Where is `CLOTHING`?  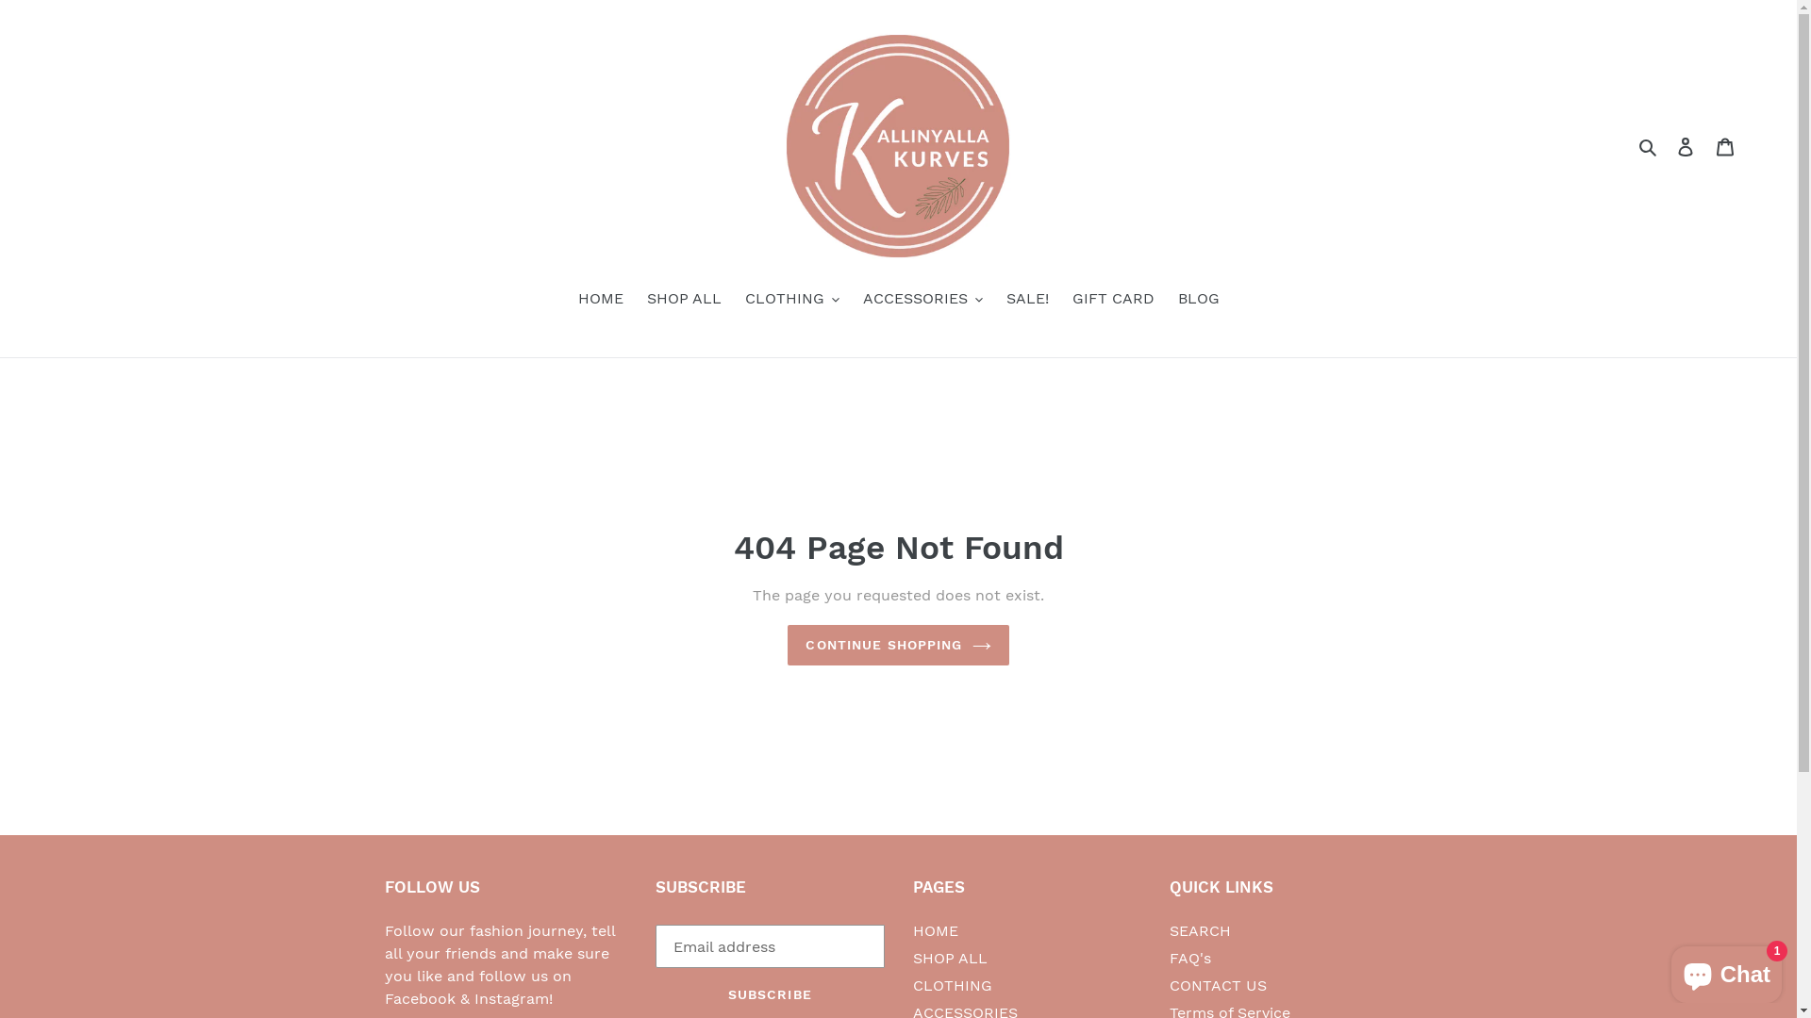 CLOTHING is located at coordinates (792, 300).